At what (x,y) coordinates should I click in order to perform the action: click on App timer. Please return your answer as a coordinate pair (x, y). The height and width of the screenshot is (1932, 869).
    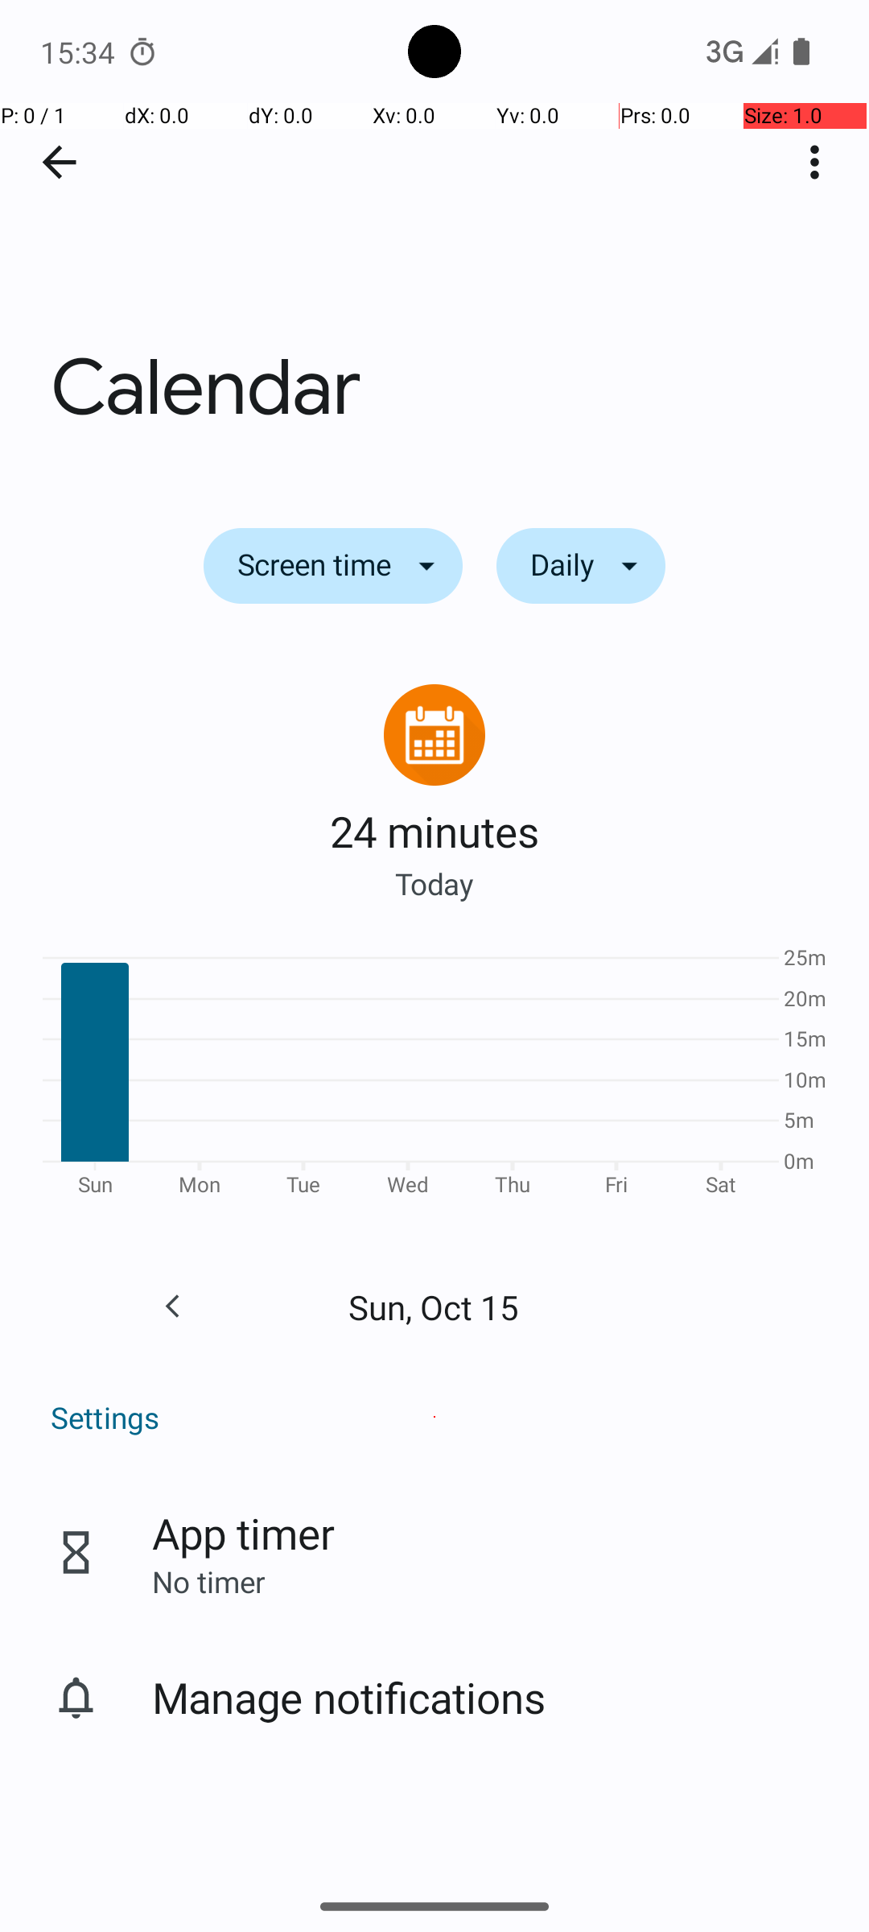
    Looking at the image, I should click on (243, 1533).